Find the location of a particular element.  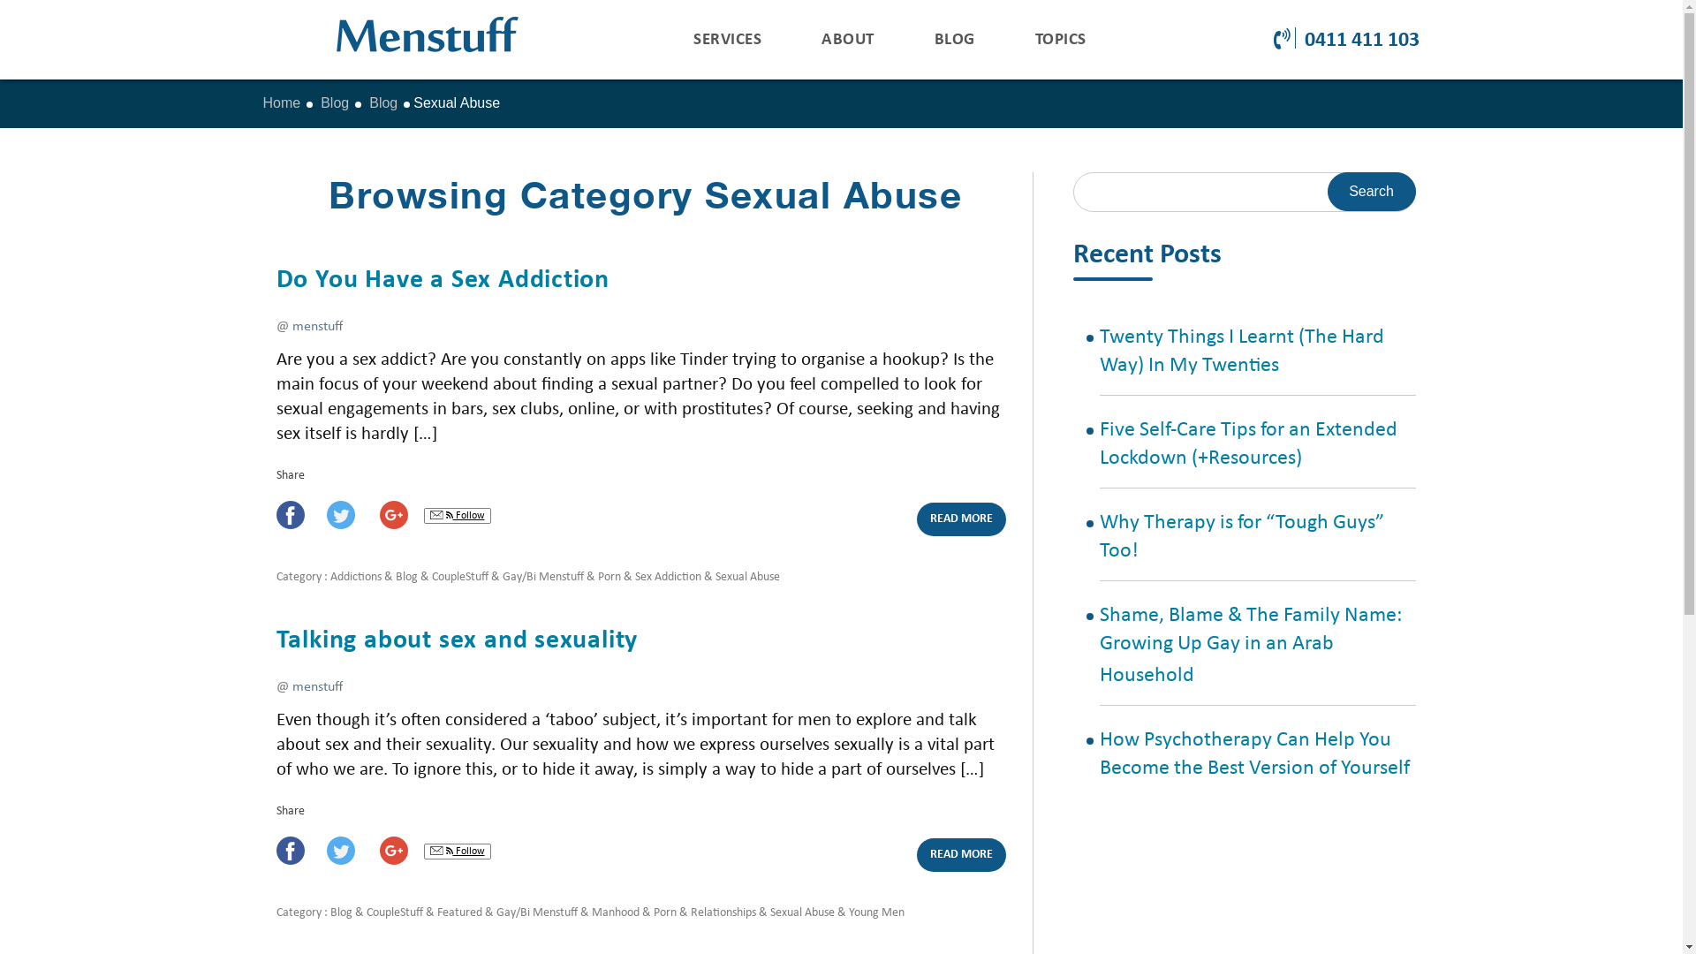

Follow is located at coordinates (458, 516).